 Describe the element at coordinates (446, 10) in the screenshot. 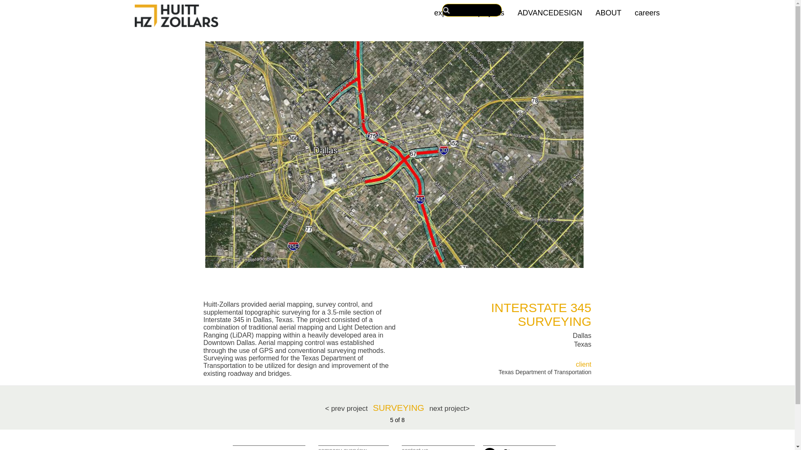

I see `Search` at that location.